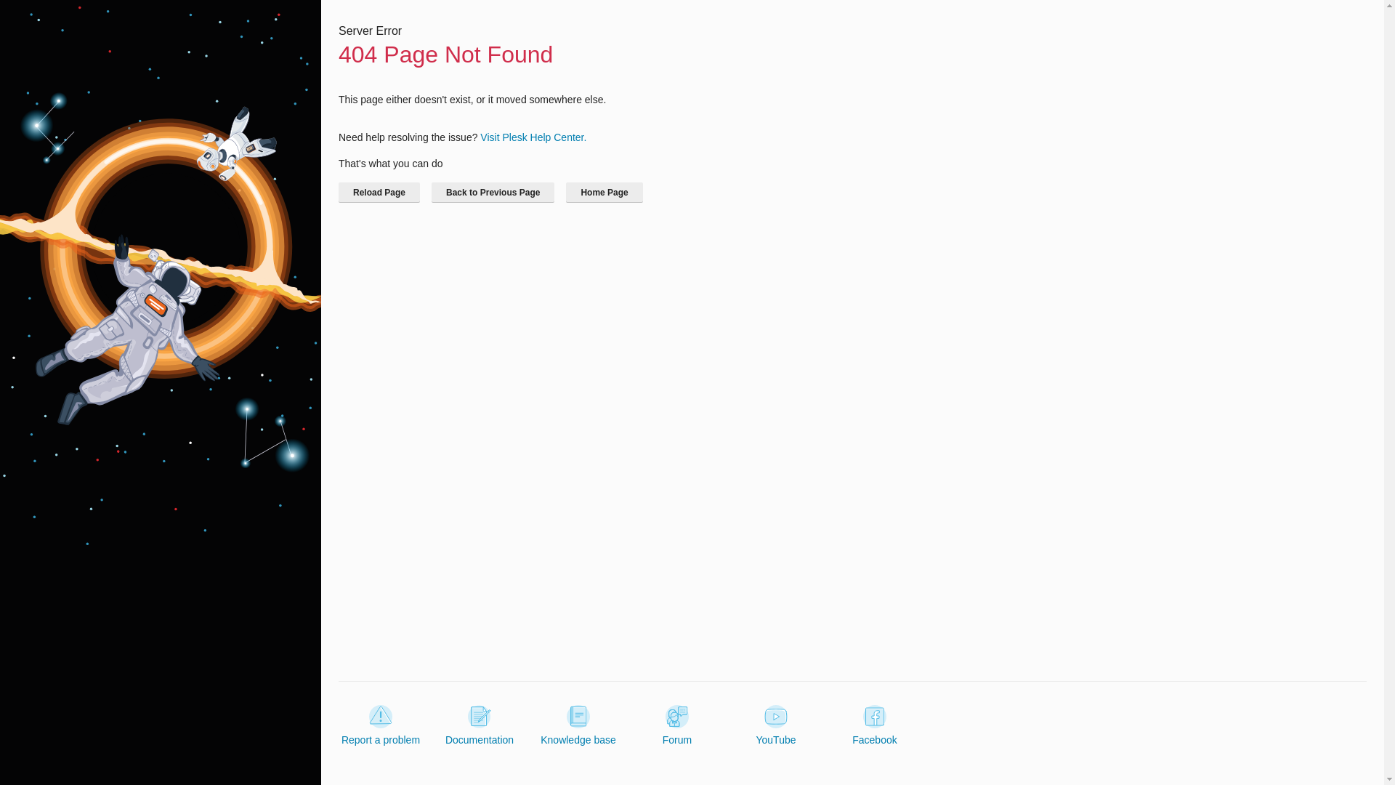 The height and width of the screenshot is (785, 1395). What do you see at coordinates (533, 137) in the screenshot?
I see `Visit Plesk Help Center.` at bounding box center [533, 137].